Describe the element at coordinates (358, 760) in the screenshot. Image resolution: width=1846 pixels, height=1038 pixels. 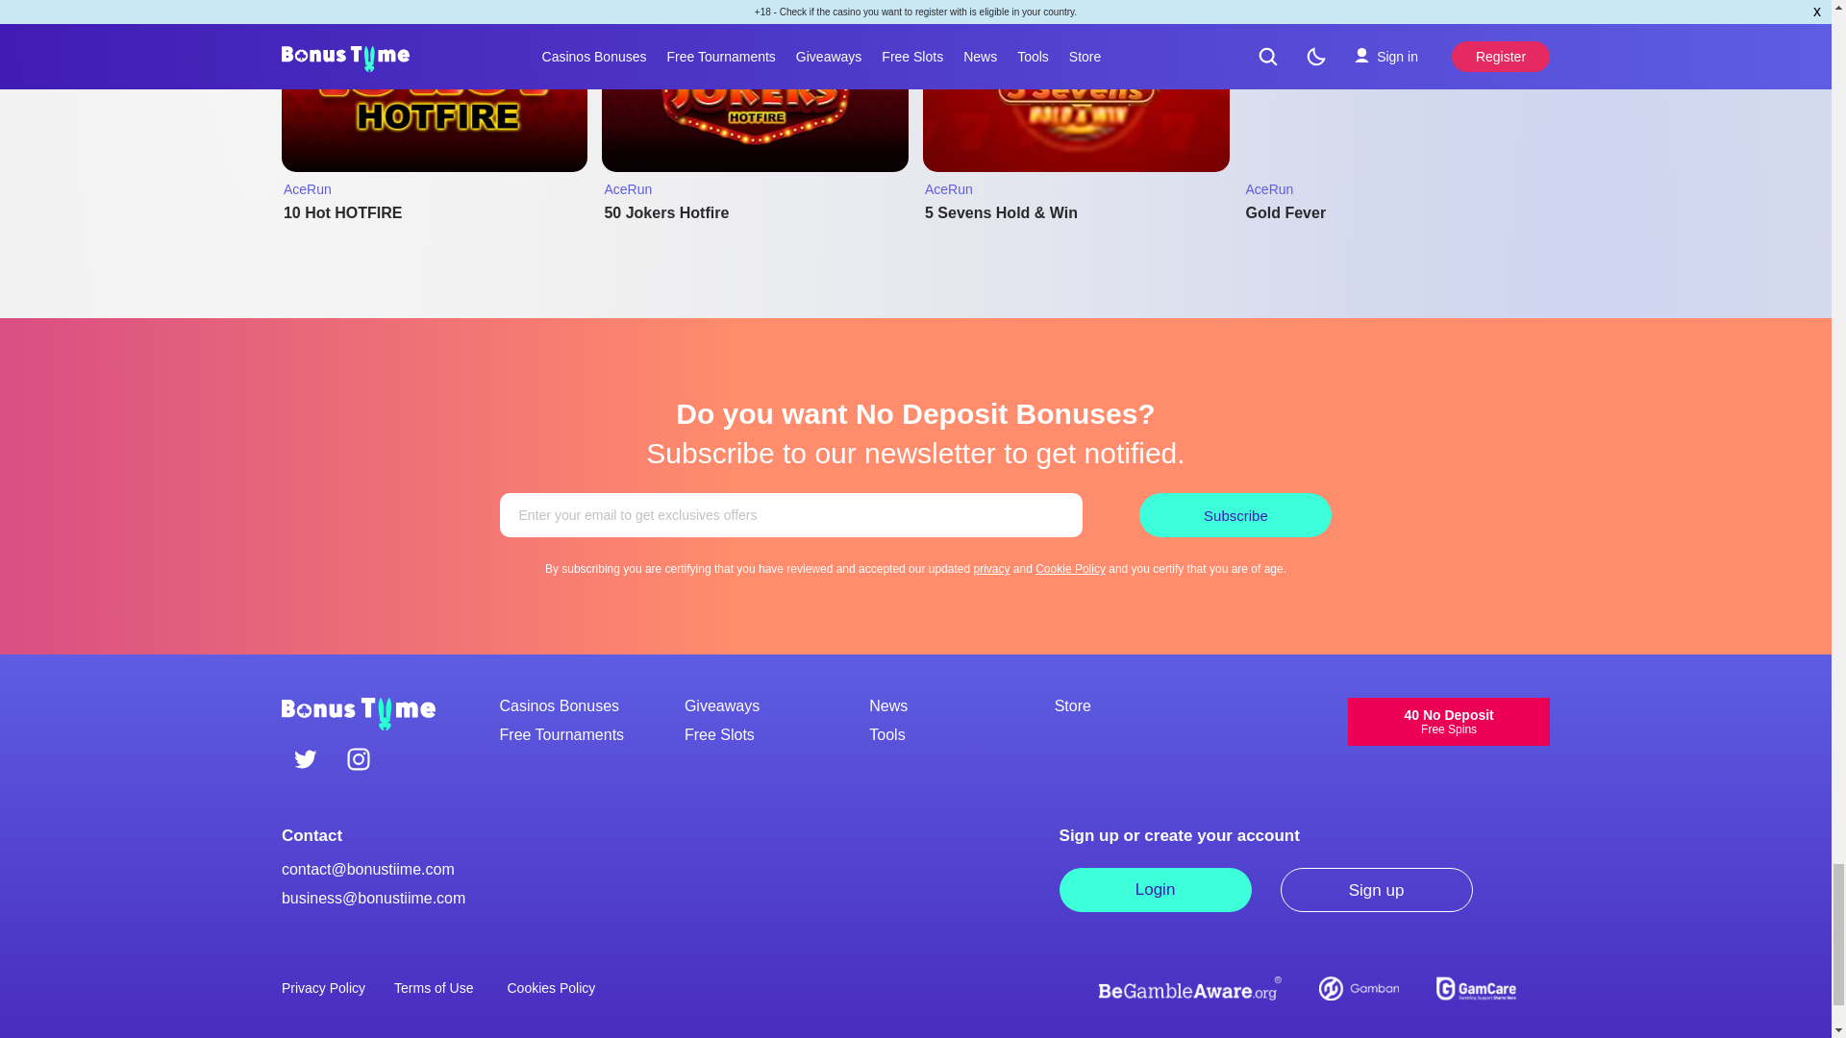
I see `Instagram` at that location.